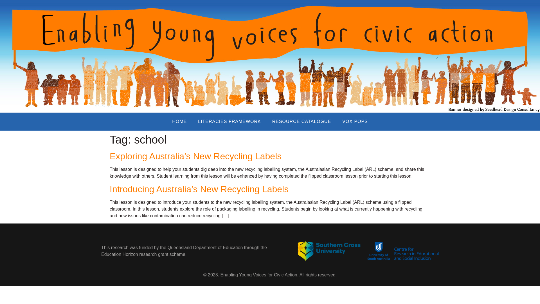  What do you see at coordinates (229, 122) in the screenshot?
I see `LITERACIES FRAMEWORK` at bounding box center [229, 122].